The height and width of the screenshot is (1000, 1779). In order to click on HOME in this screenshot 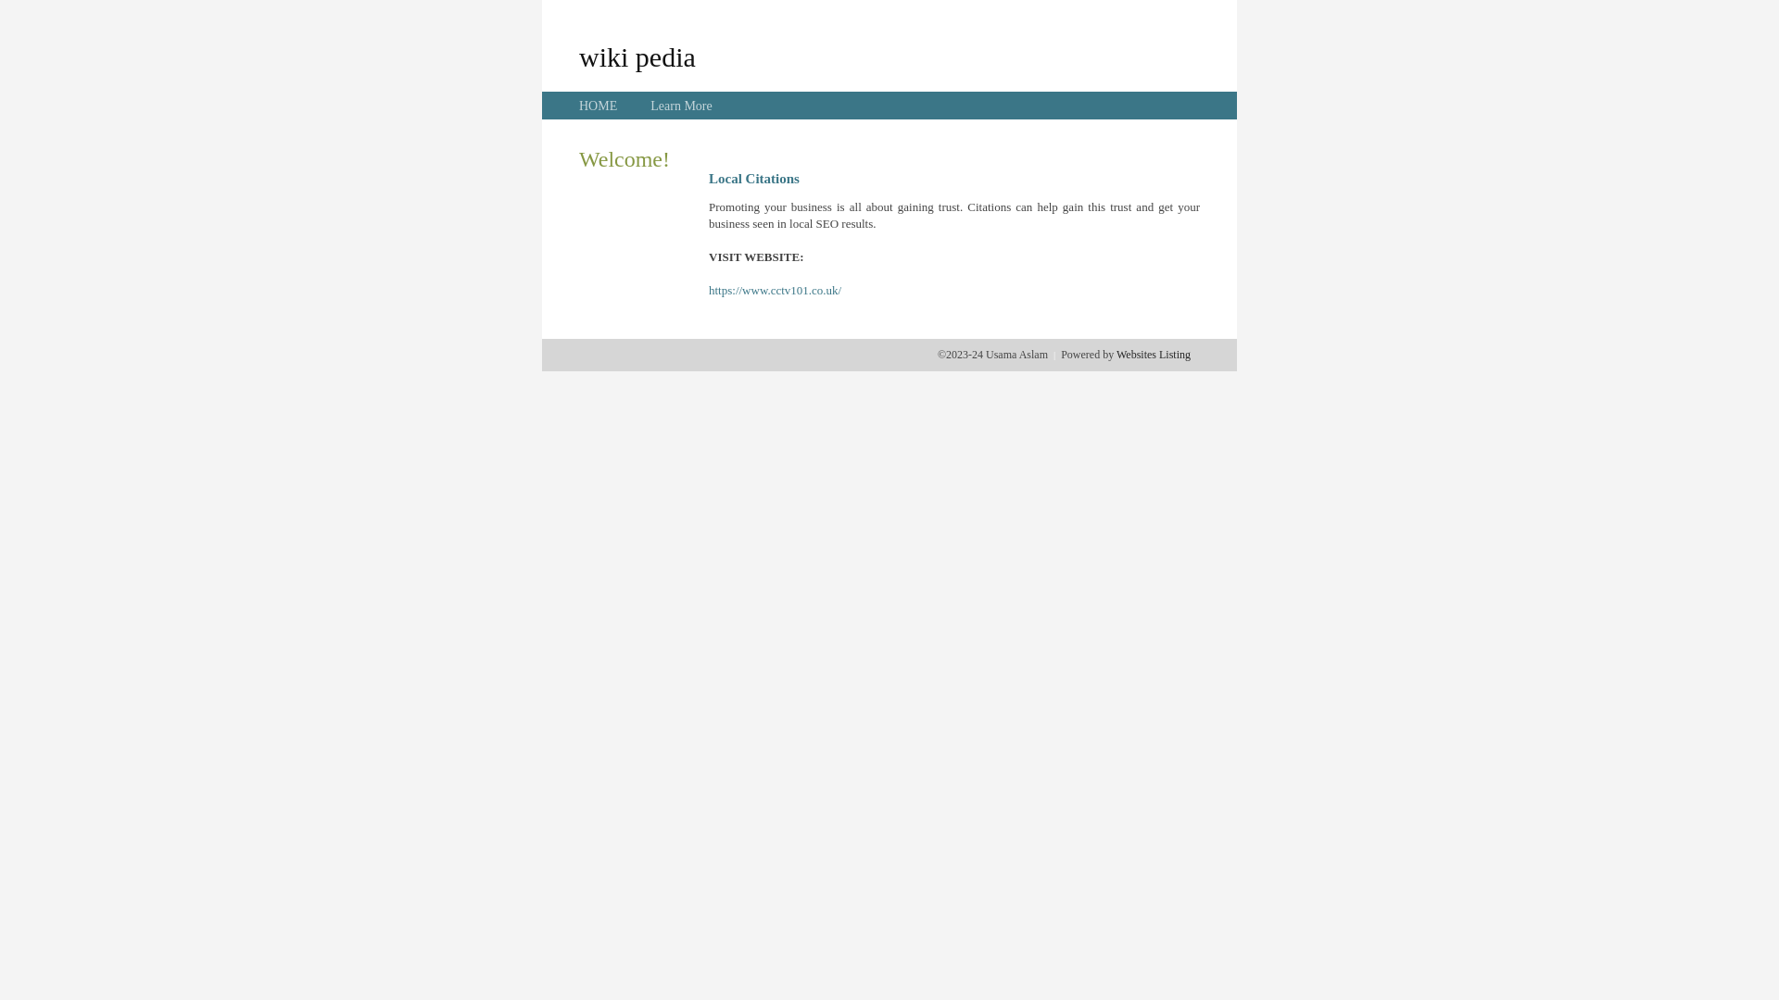, I will do `click(599, 106)`.